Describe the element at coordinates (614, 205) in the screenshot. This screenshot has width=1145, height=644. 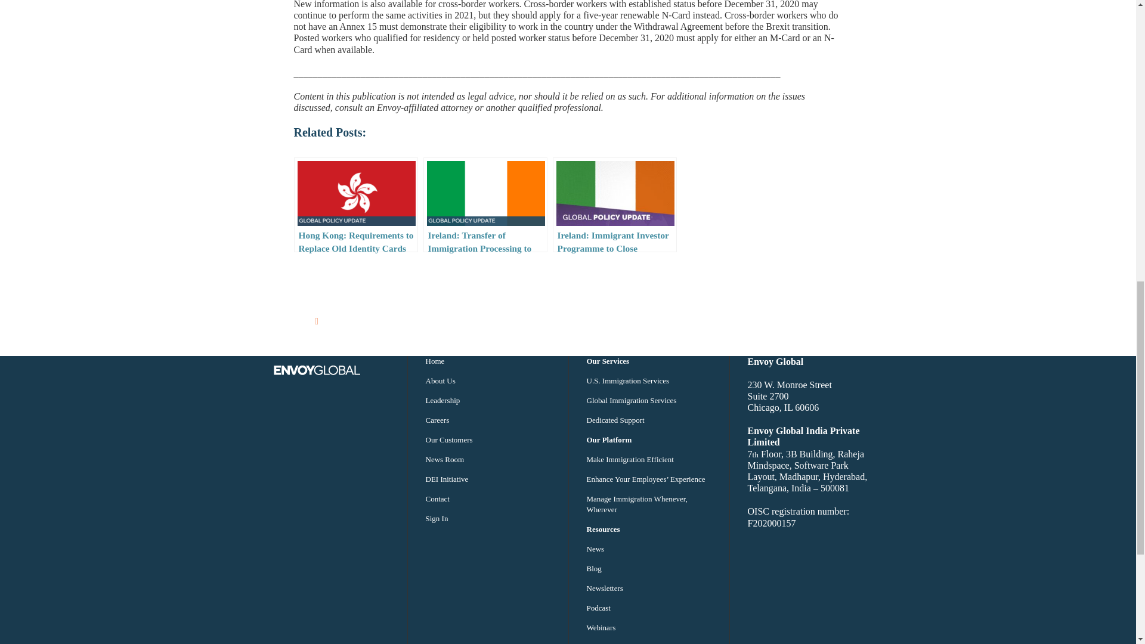
I see `Ireland: Immigrant Investor Programme to Close` at that location.